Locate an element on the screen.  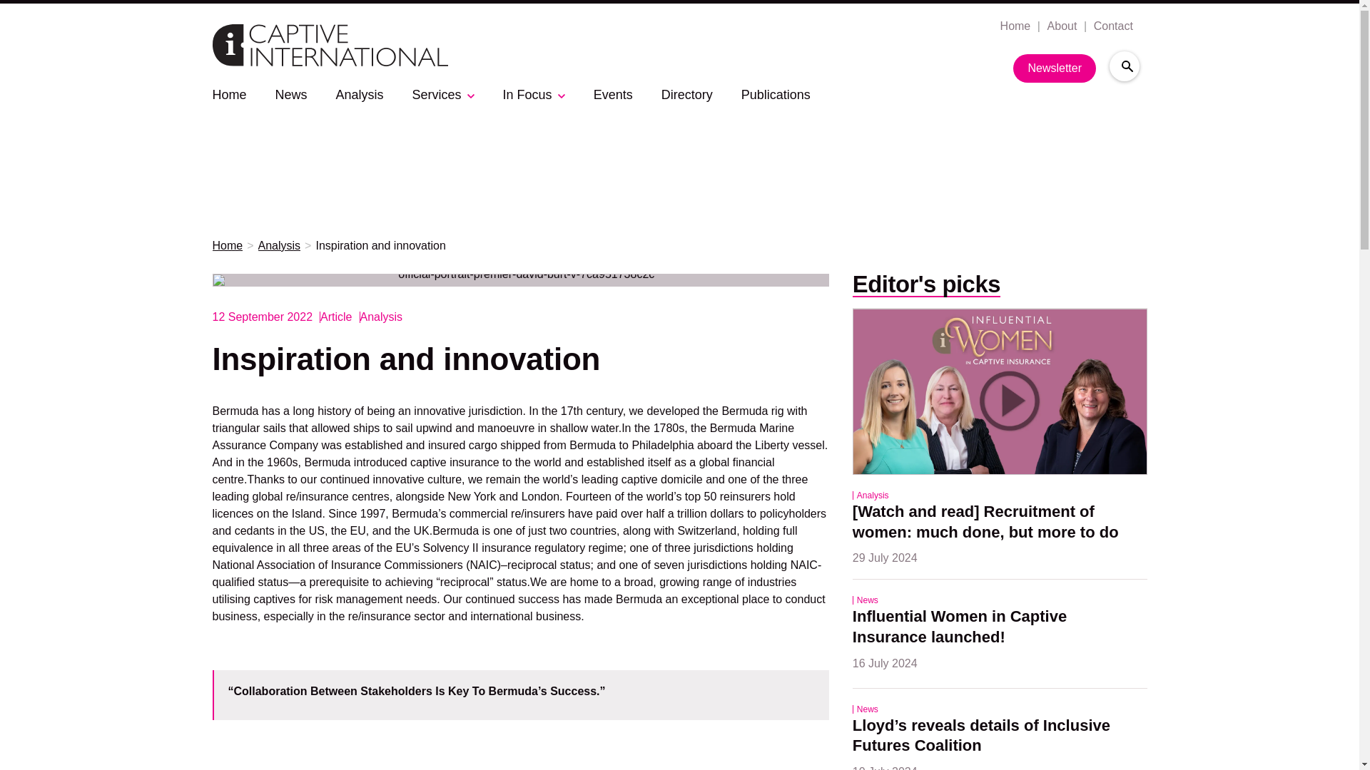
3rd party ad content is located at coordinates (680, 155).